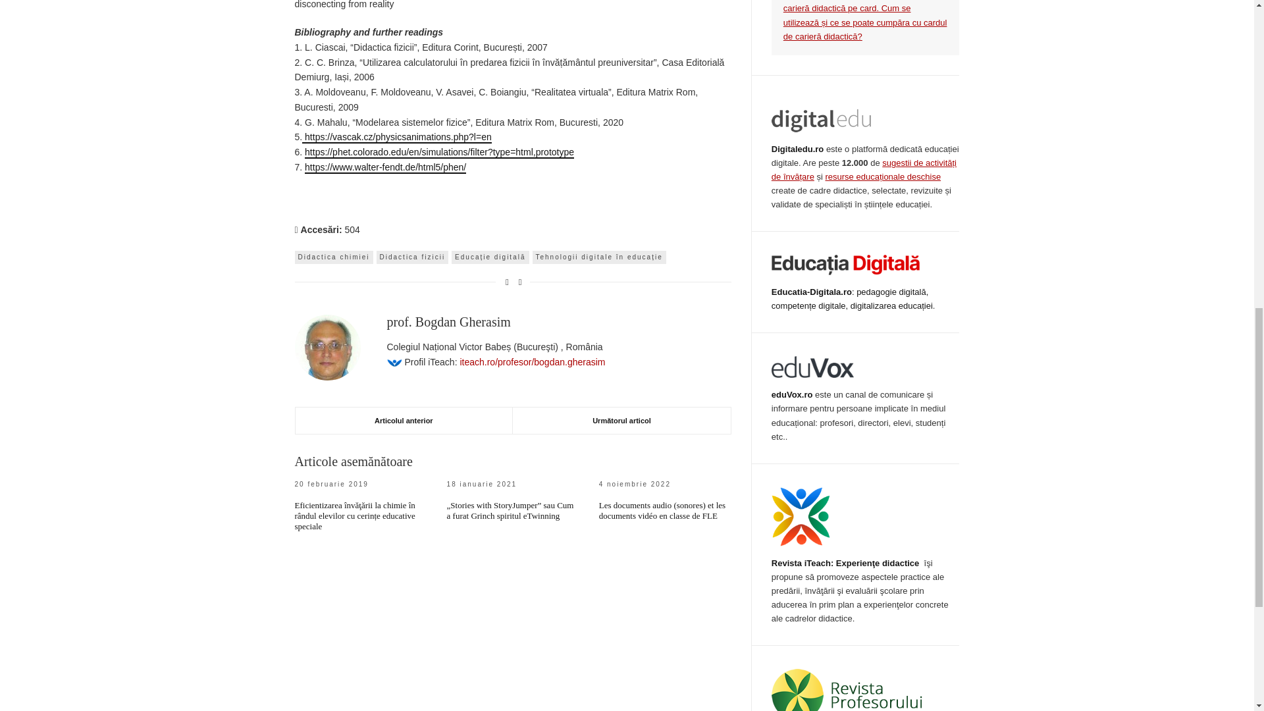 Image resolution: width=1264 pixels, height=711 pixels. Describe the element at coordinates (847, 690) in the screenshot. I see `Revista Profesorului` at that location.